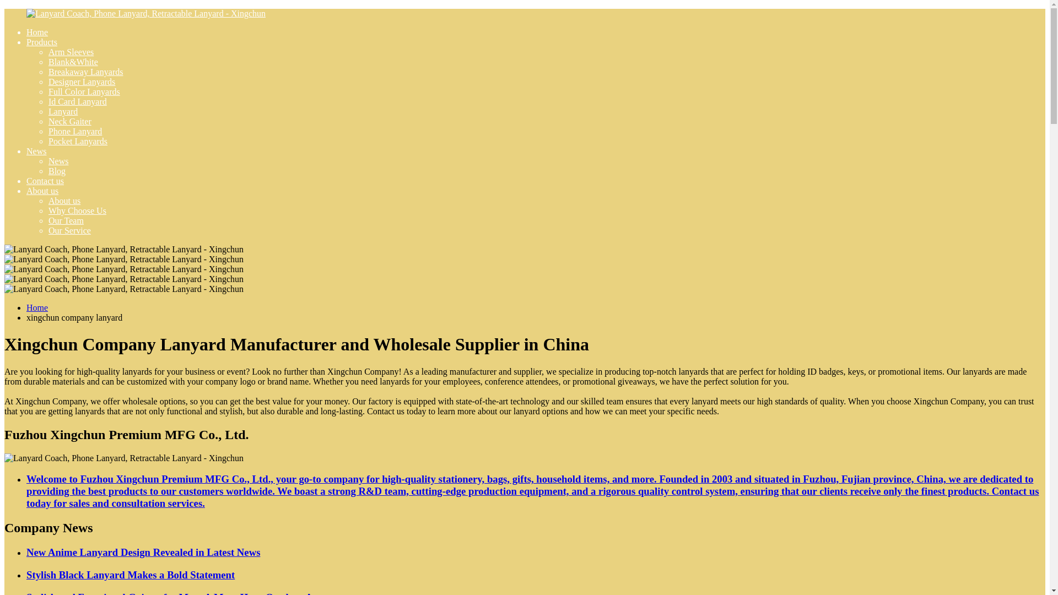 The width and height of the screenshot is (1058, 595). I want to click on Arm Sleeves, so click(71, 52).